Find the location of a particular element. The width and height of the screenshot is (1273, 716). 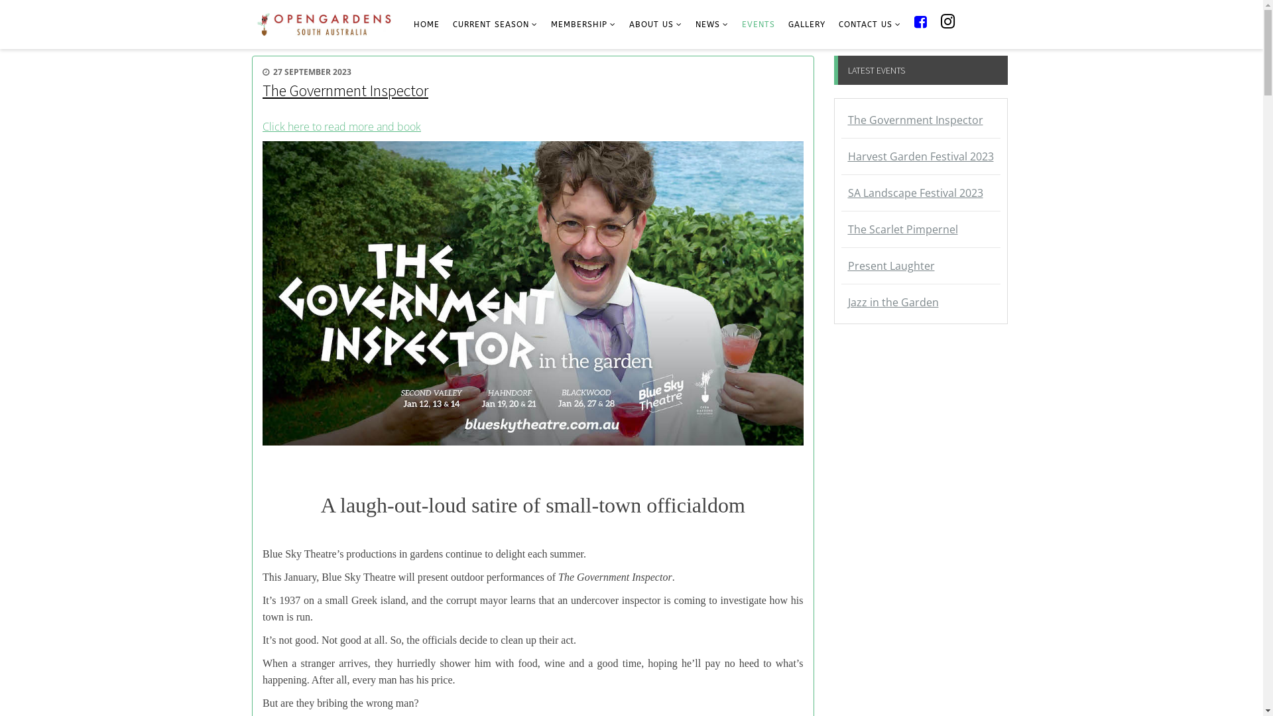

NEWS is located at coordinates (712, 25).